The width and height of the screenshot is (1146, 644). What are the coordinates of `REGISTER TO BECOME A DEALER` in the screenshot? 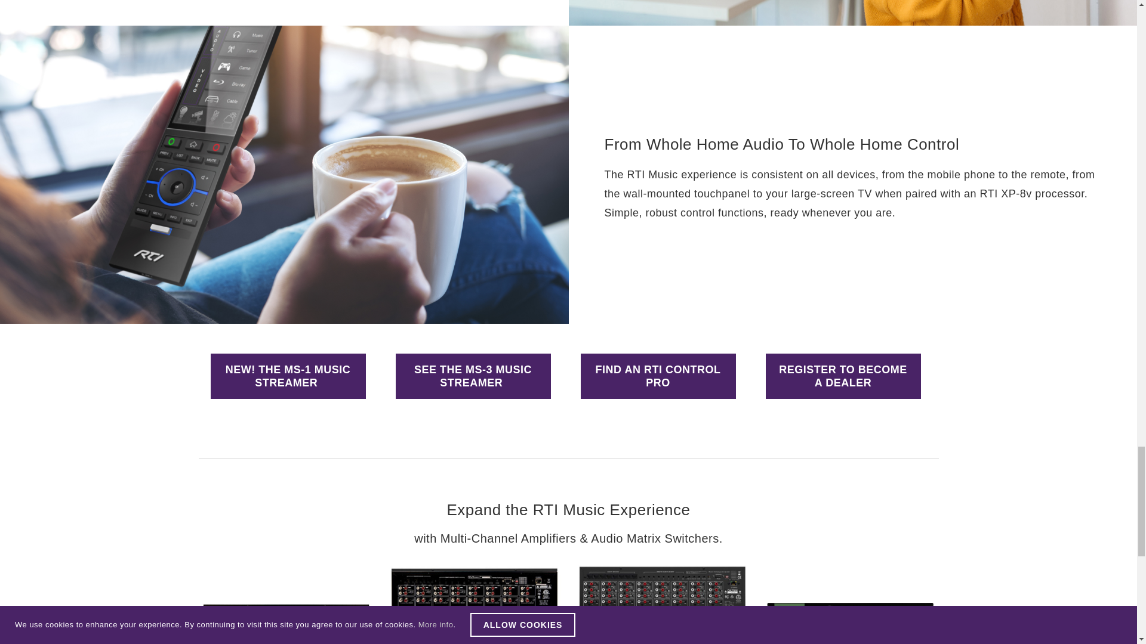 It's located at (843, 376).